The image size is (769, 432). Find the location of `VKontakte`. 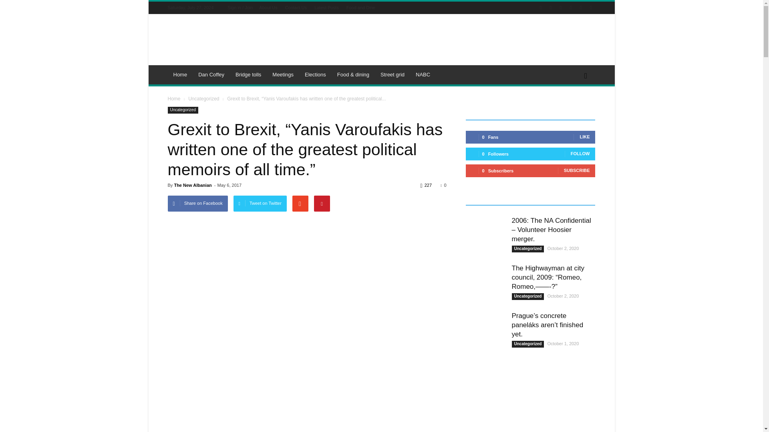

VKontakte is located at coordinates (590, 7).